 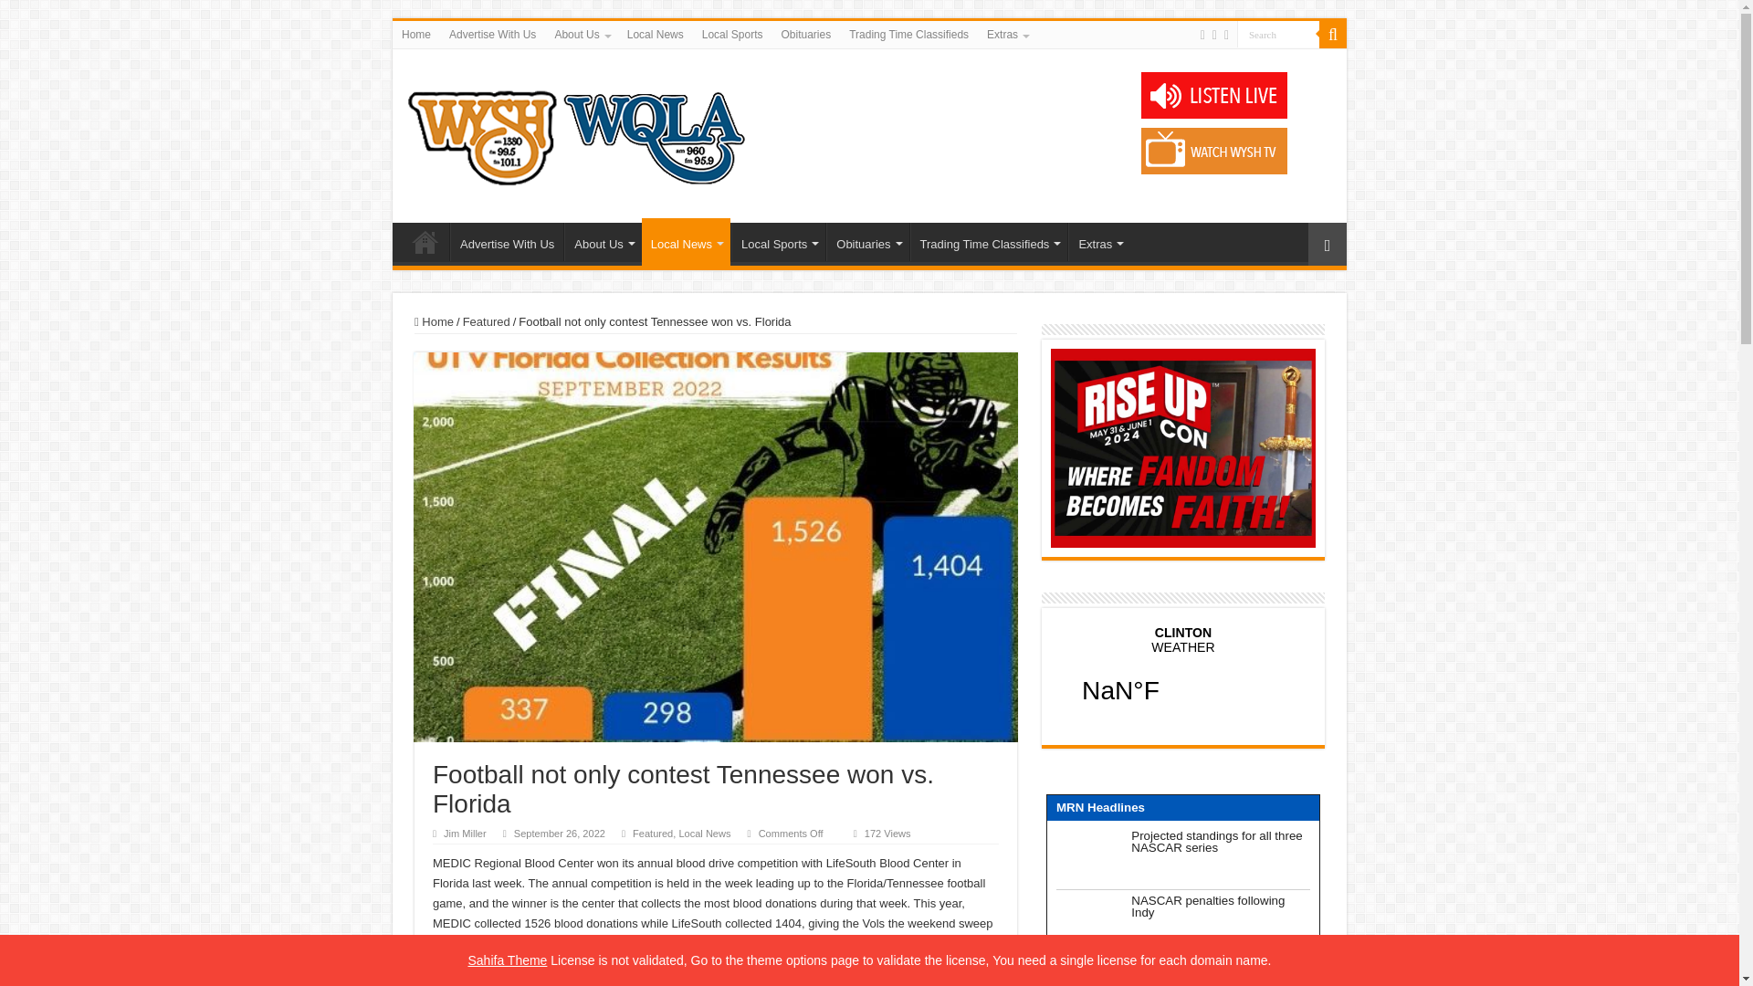 What do you see at coordinates (1333, 34) in the screenshot?
I see `Search` at bounding box center [1333, 34].